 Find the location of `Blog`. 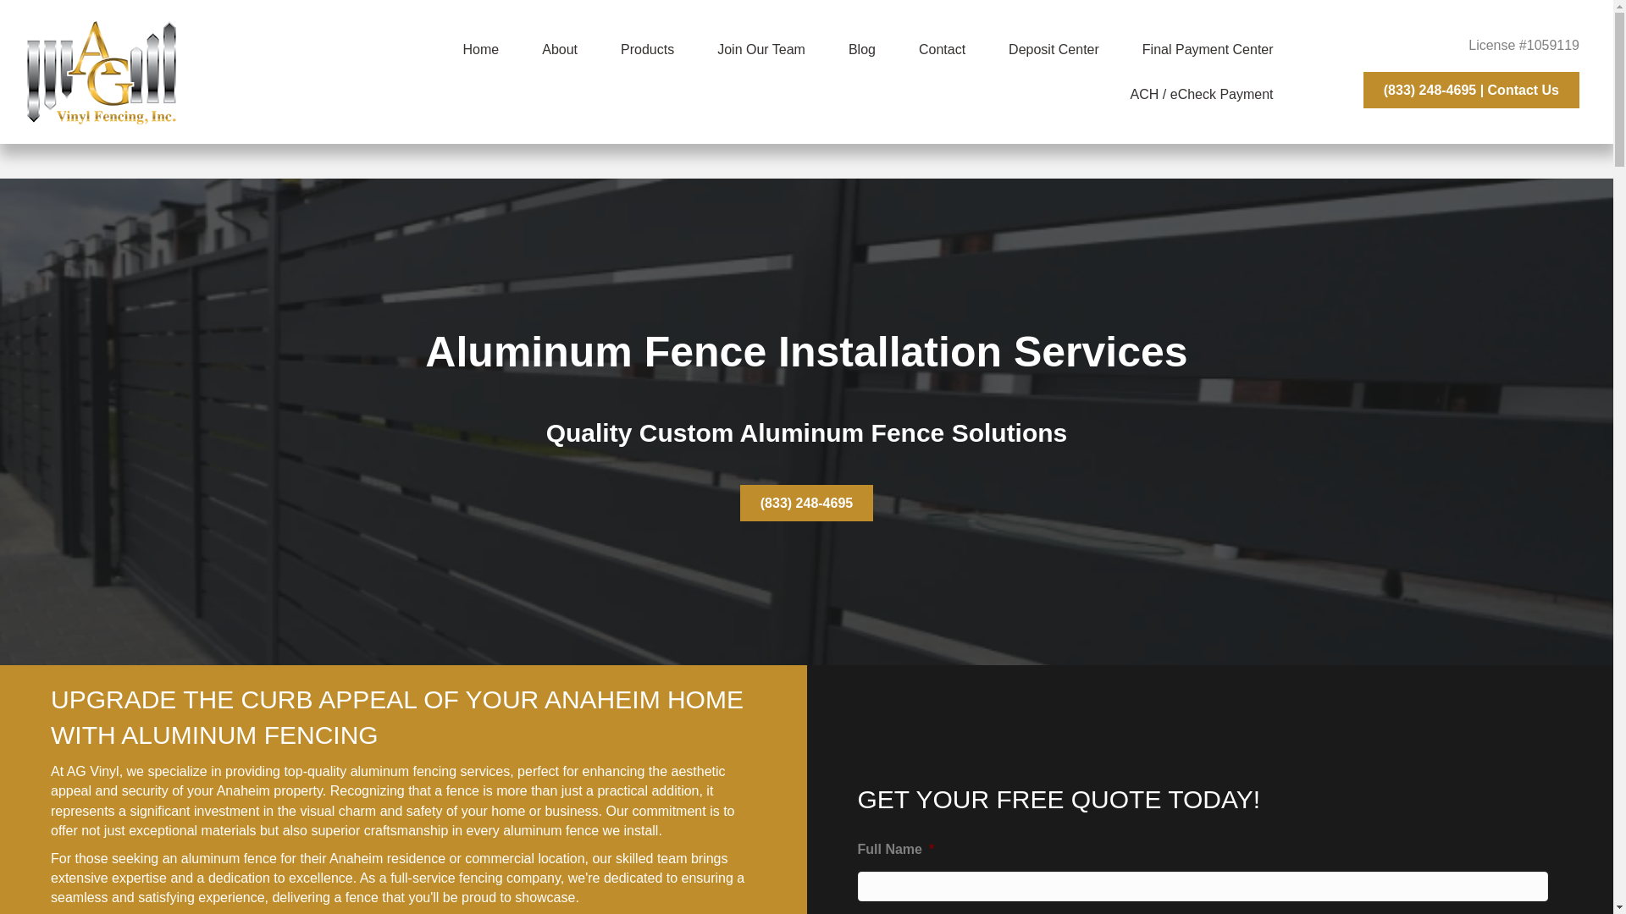

Blog is located at coordinates (862, 49).